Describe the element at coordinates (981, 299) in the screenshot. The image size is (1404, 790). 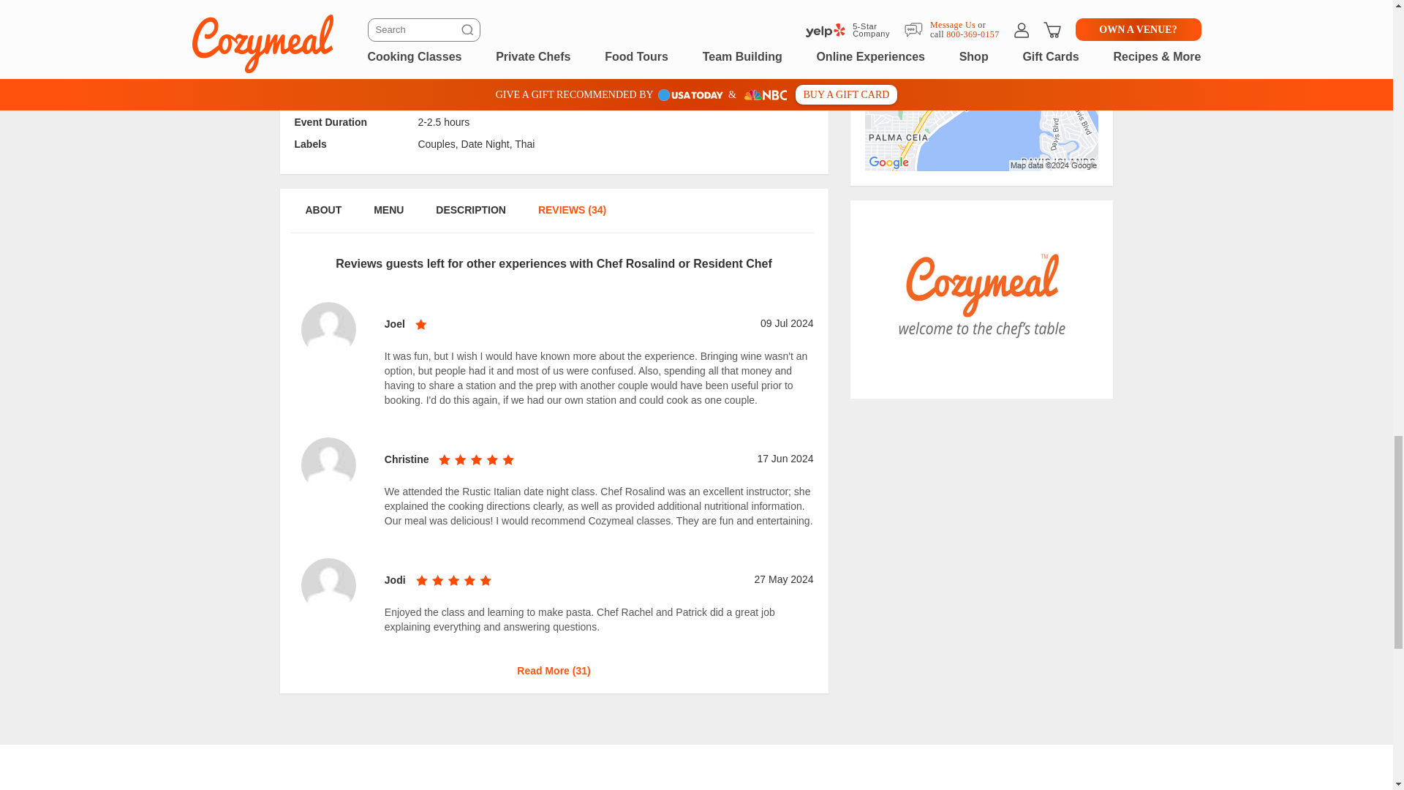
I see `Buy Gift Cards Downtown Tampa Tampa` at that location.